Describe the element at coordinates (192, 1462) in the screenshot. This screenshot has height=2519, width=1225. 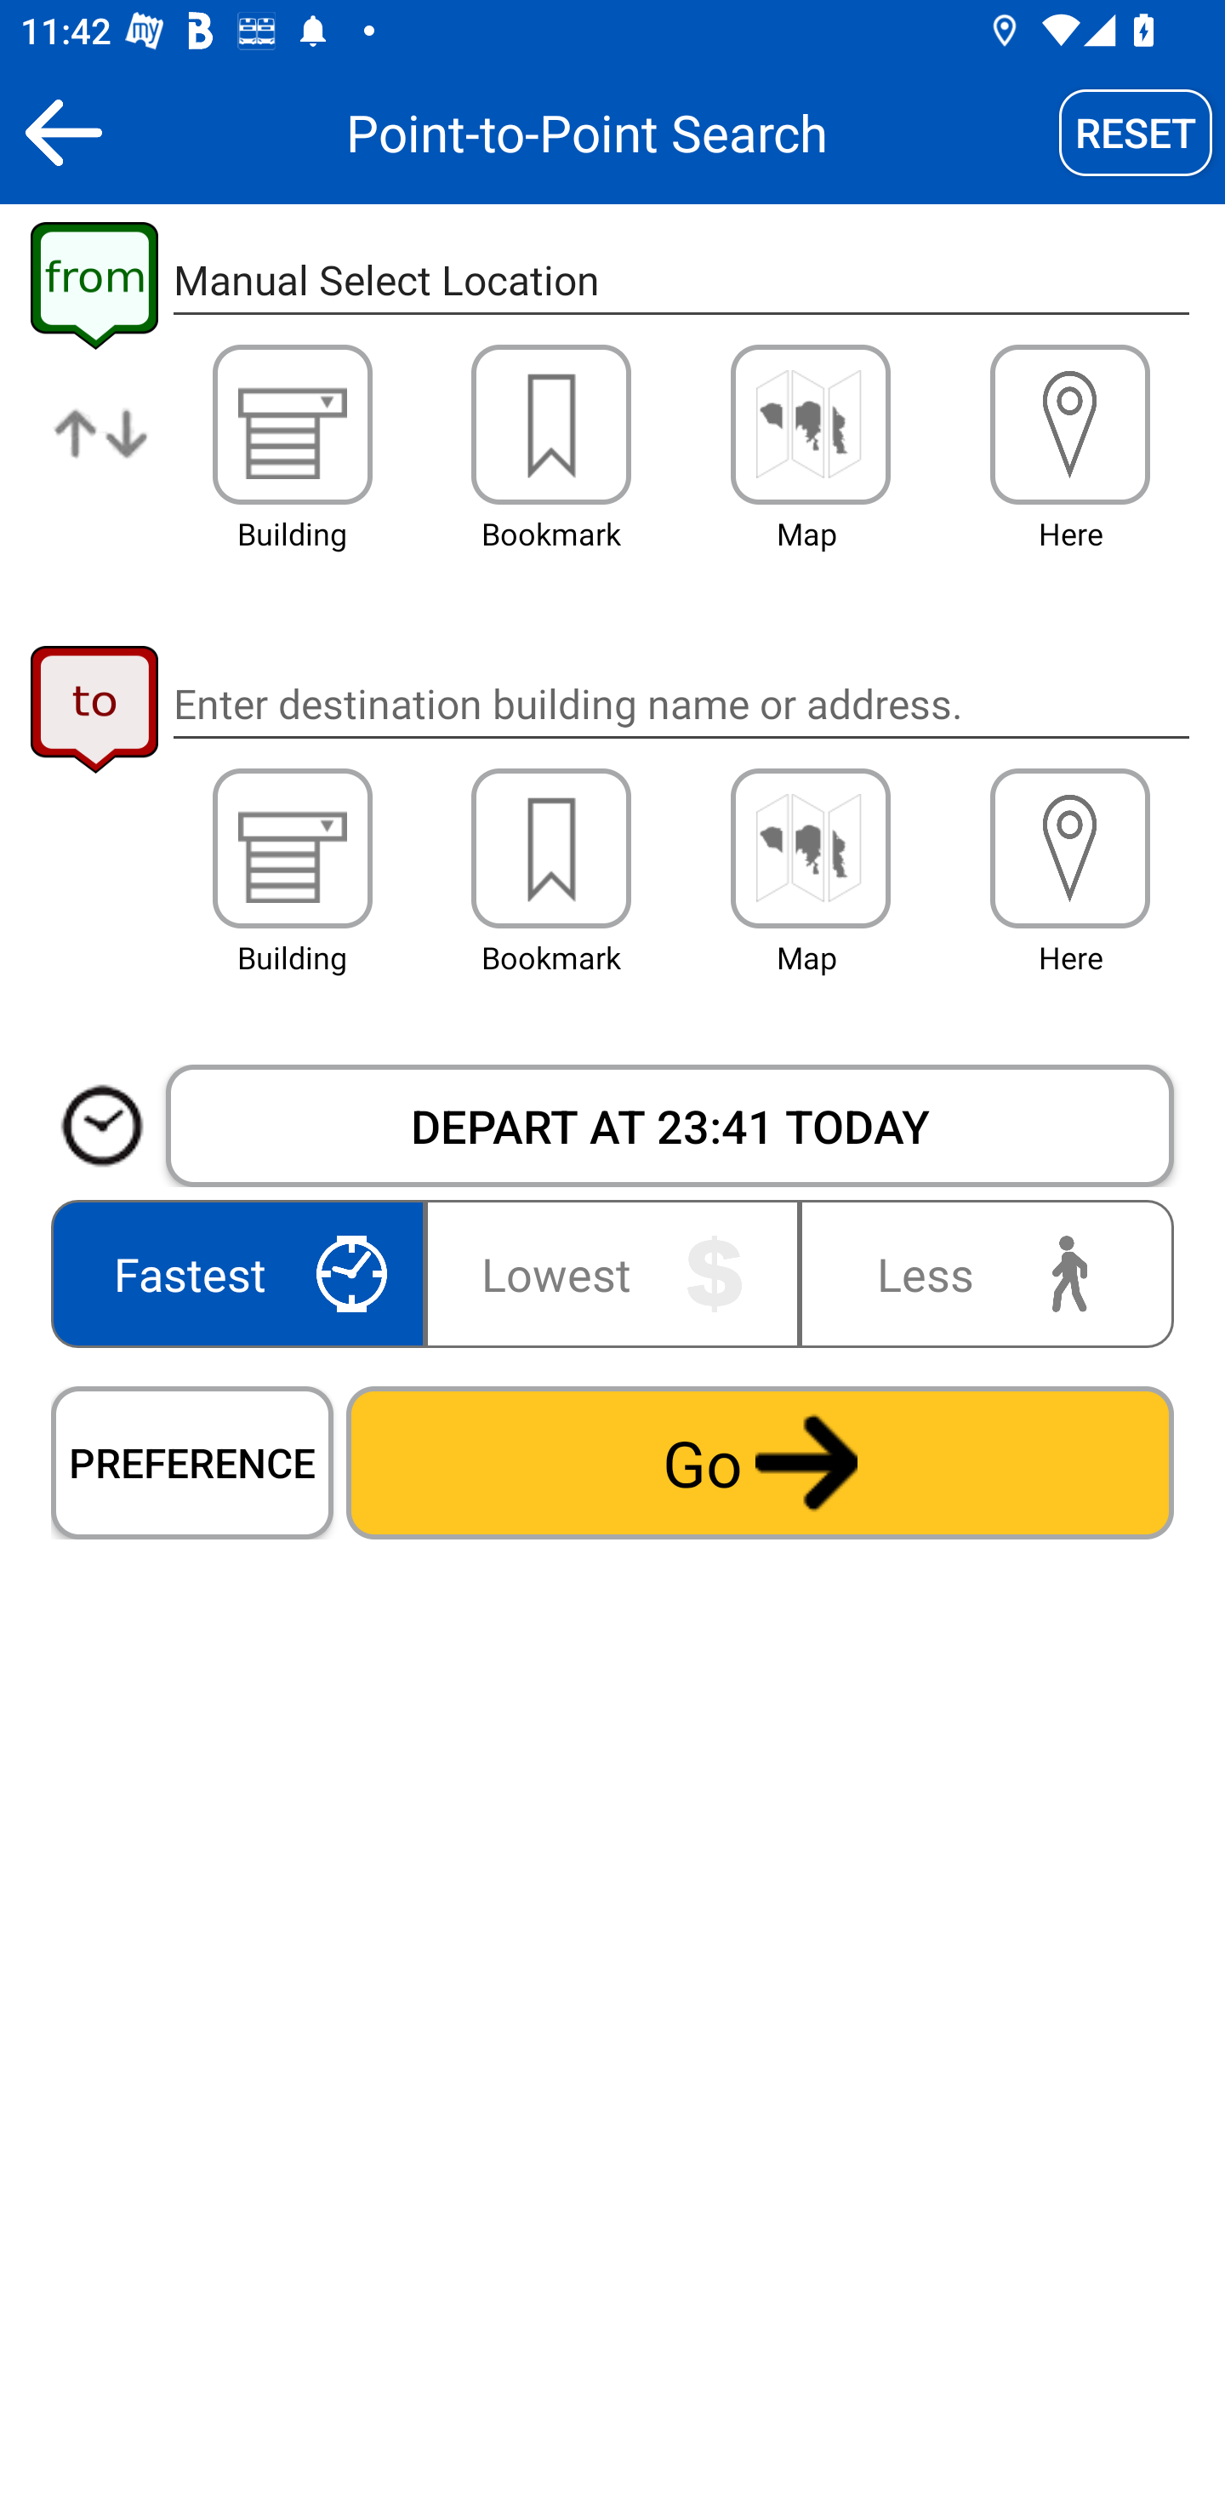
I see `PREFERENCE Preference` at that location.